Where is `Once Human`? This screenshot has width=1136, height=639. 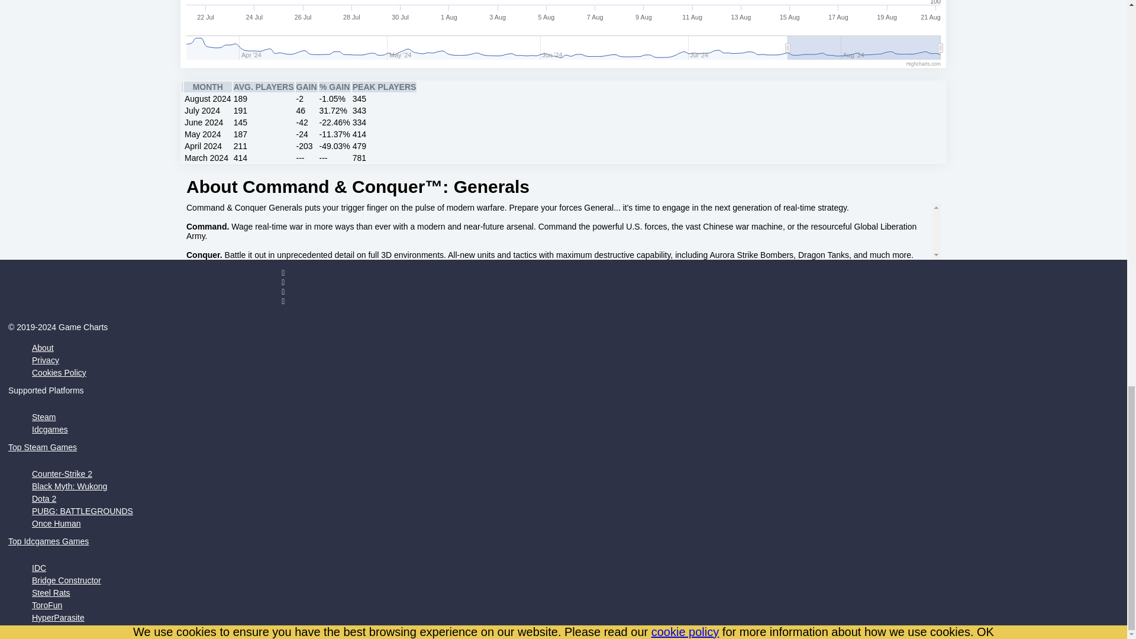 Once Human is located at coordinates (56, 523).